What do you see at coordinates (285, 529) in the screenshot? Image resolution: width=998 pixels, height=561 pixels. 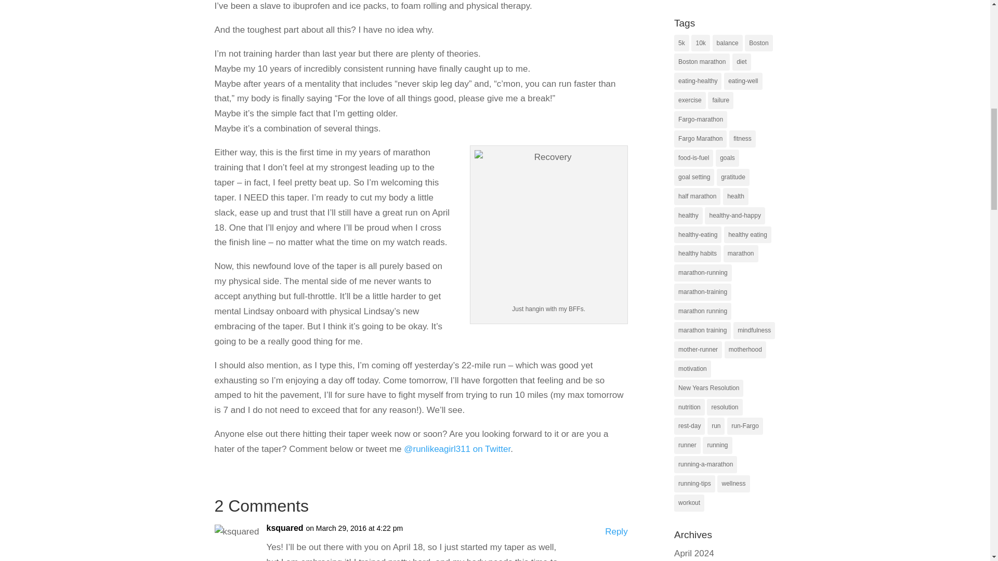 I see `ksquared` at bounding box center [285, 529].